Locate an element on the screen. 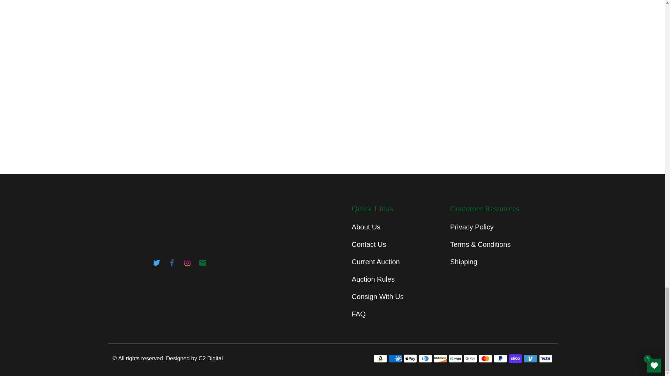 The image size is (670, 376). Gem Dragon Auctions  on Instagram is located at coordinates (187, 265).